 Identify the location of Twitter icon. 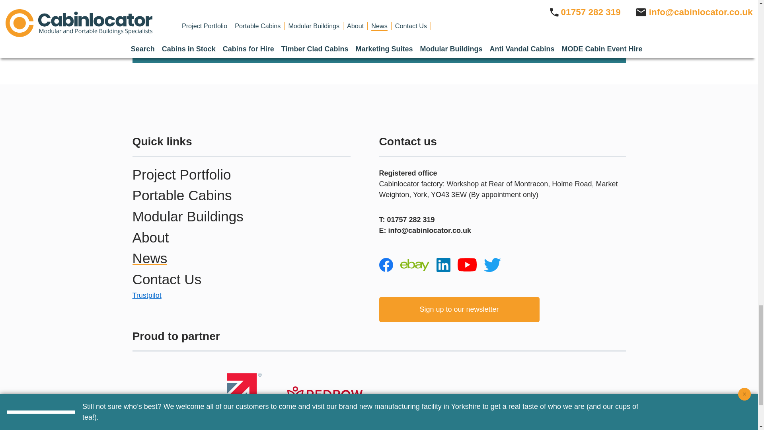
(492, 264).